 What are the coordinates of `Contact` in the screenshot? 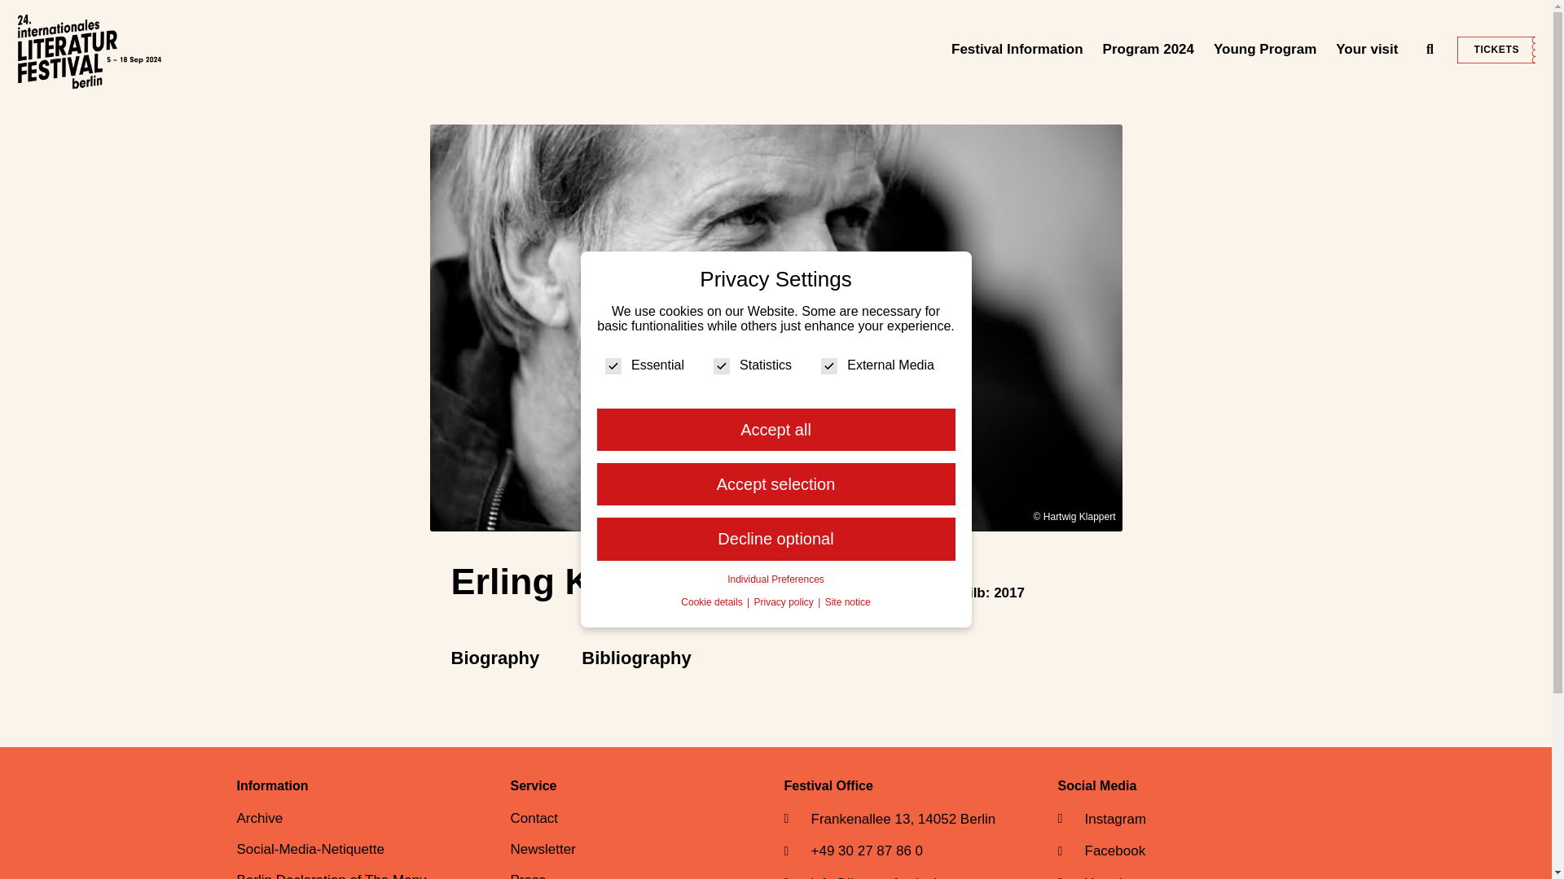 It's located at (1287, 10).